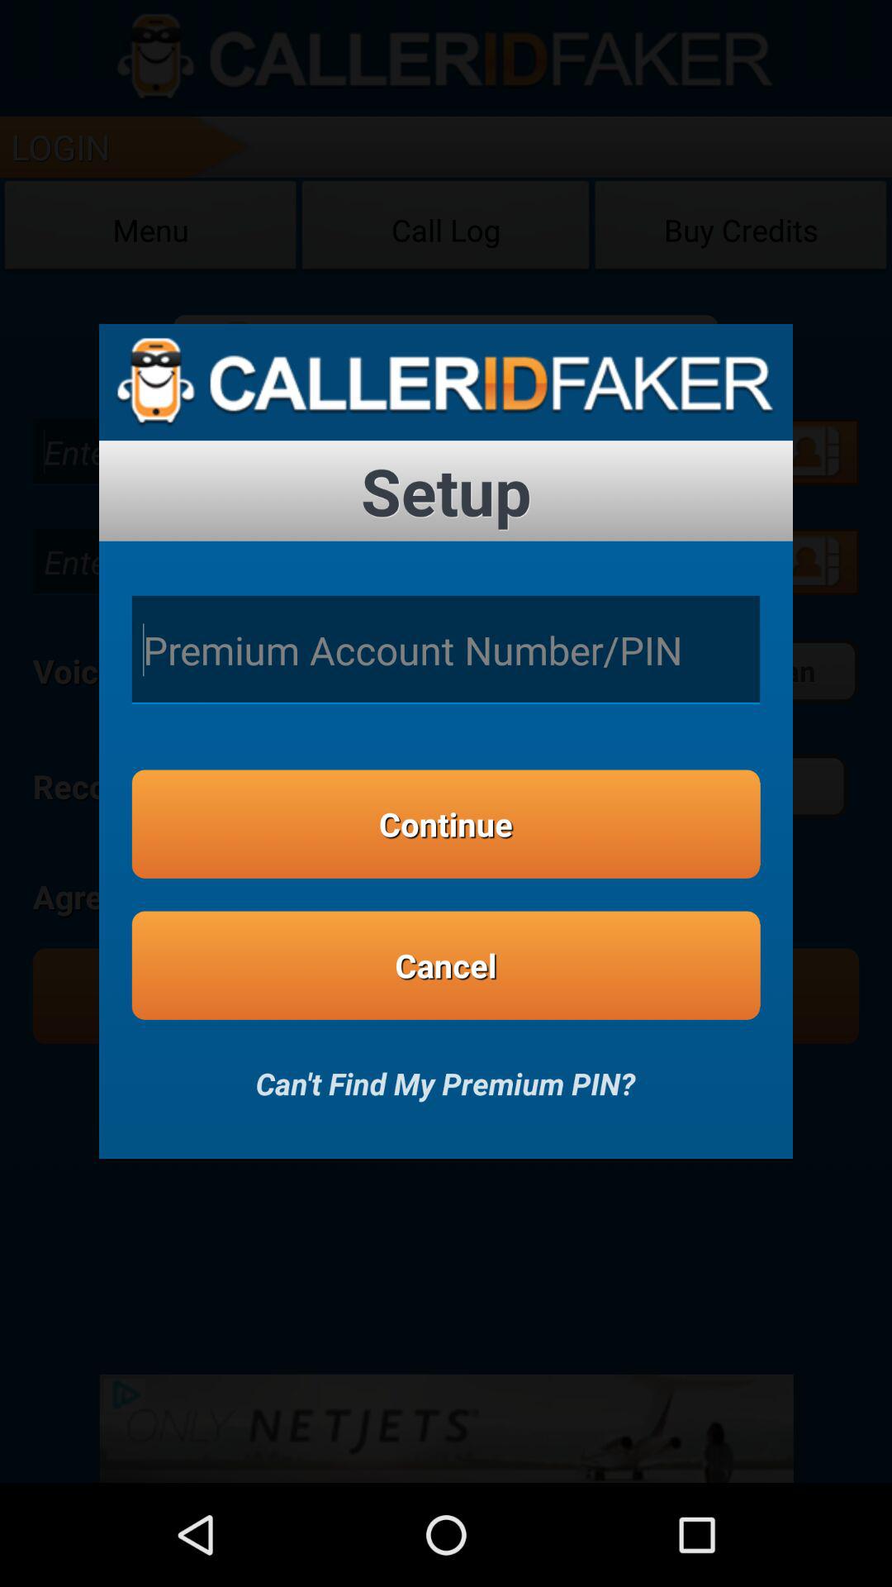 This screenshot has width=892, height=1587. What do you see at coordinates (446, 491) in the screenshot?
I see `click the setup item` at bounding box center [446, 491].